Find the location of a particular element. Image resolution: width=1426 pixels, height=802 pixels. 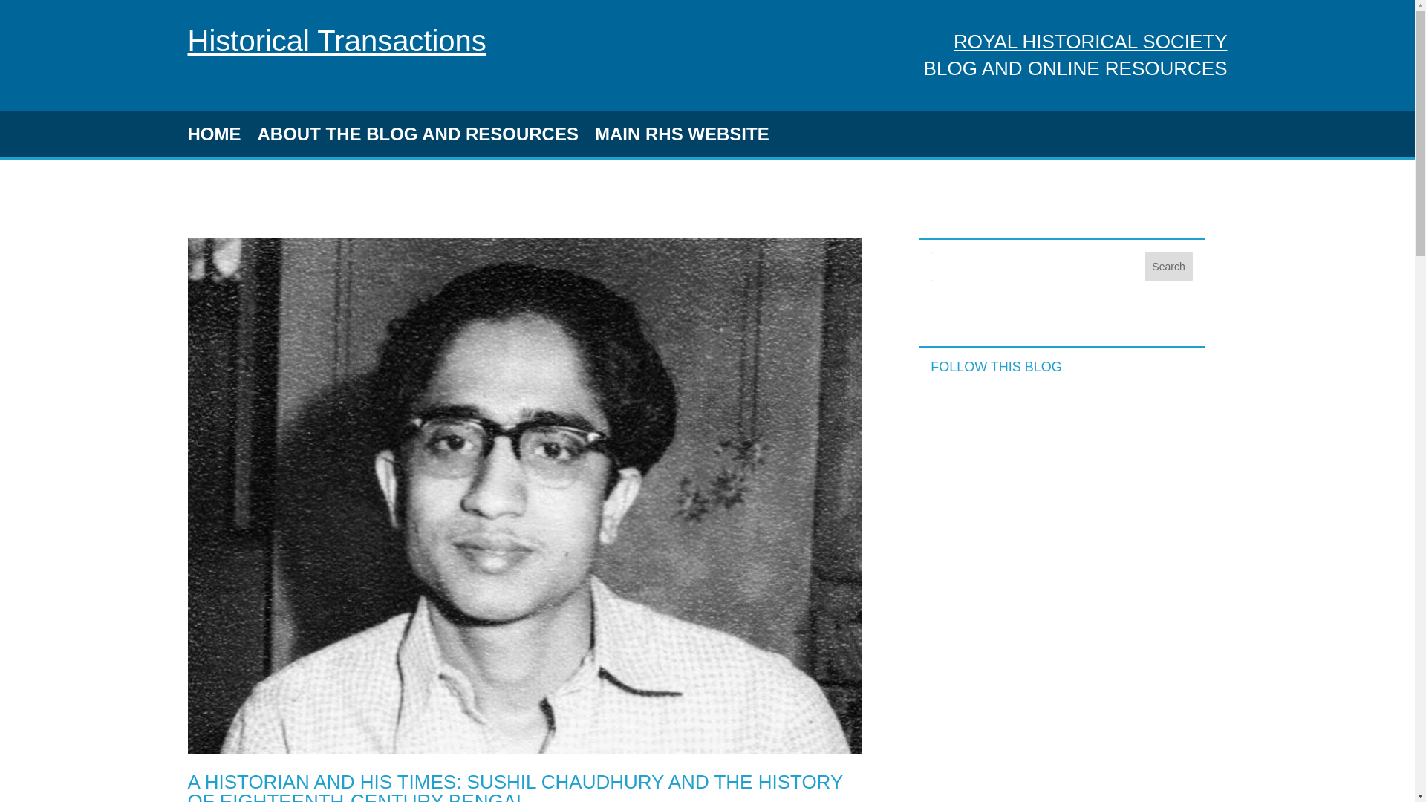

HOME is located at coordinates (214, 137).